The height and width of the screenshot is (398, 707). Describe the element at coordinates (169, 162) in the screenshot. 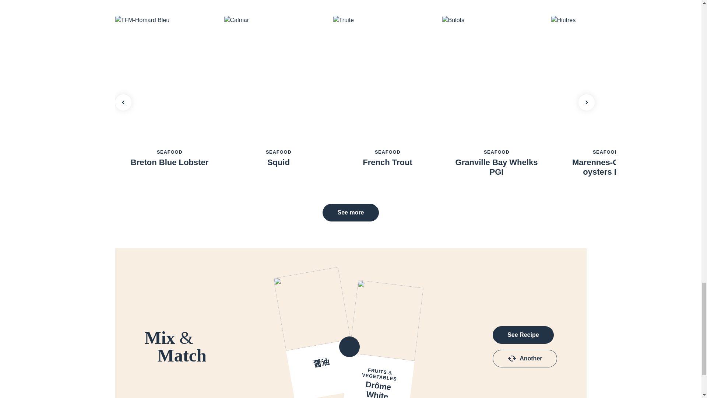

I see `Breton Blue Lobster` at that location.